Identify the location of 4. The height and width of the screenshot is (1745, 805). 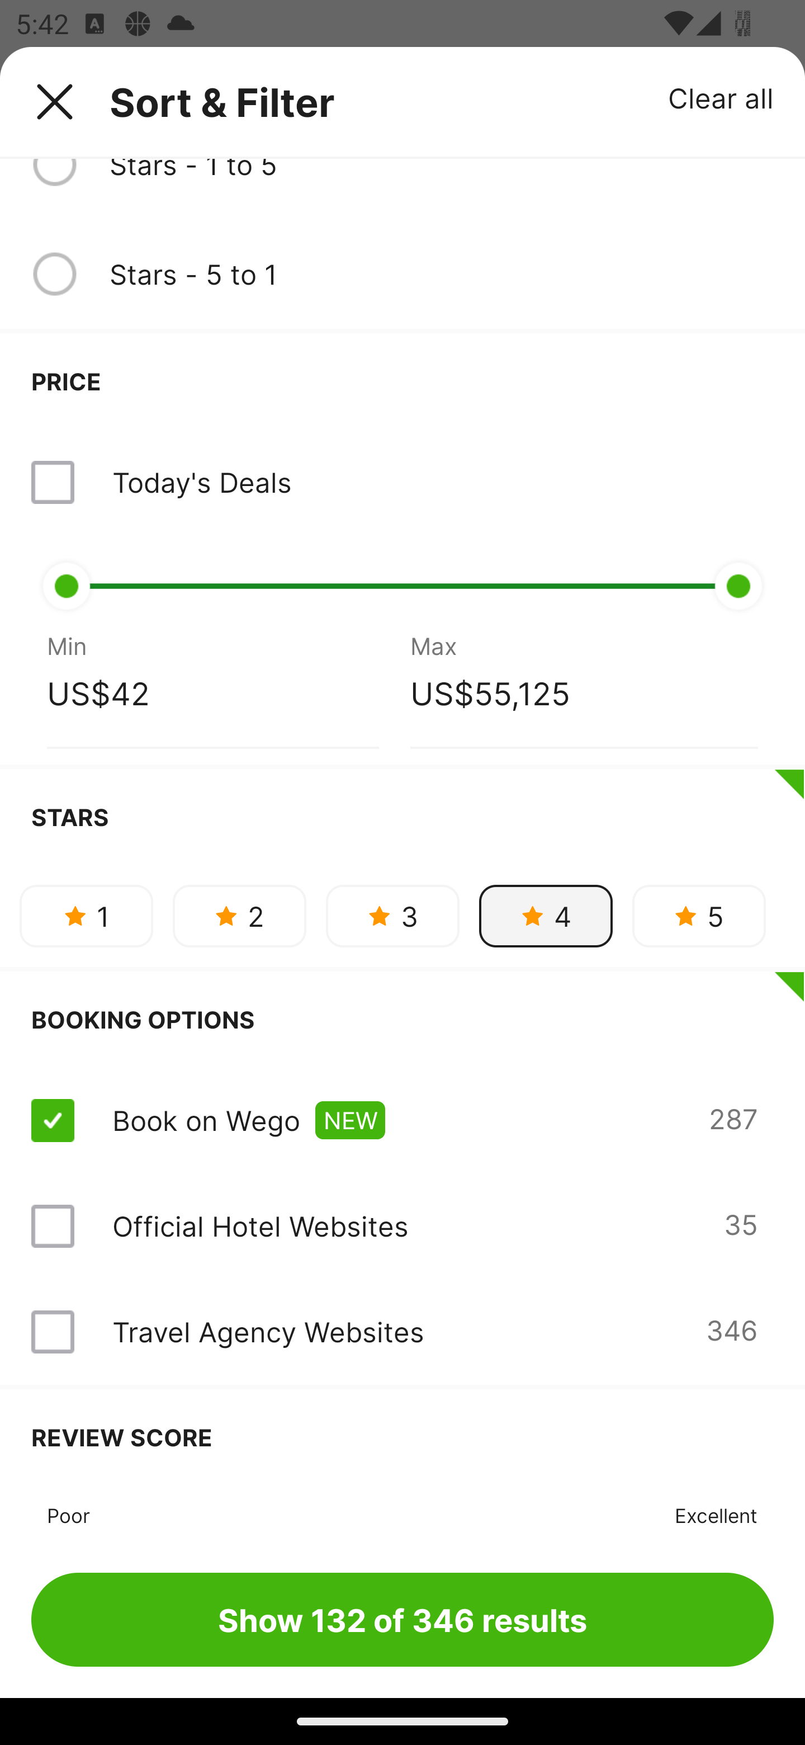
(546, 916).